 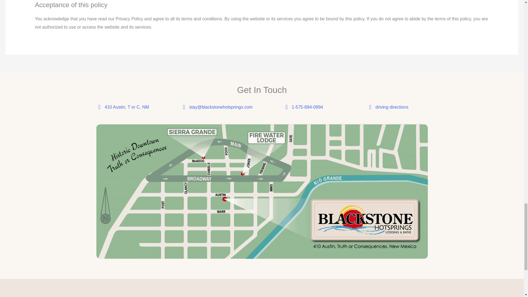 What do you see at coordinates (392, 107) in the screenshot?
I see `driving directions` at bounding box center [392, 107].